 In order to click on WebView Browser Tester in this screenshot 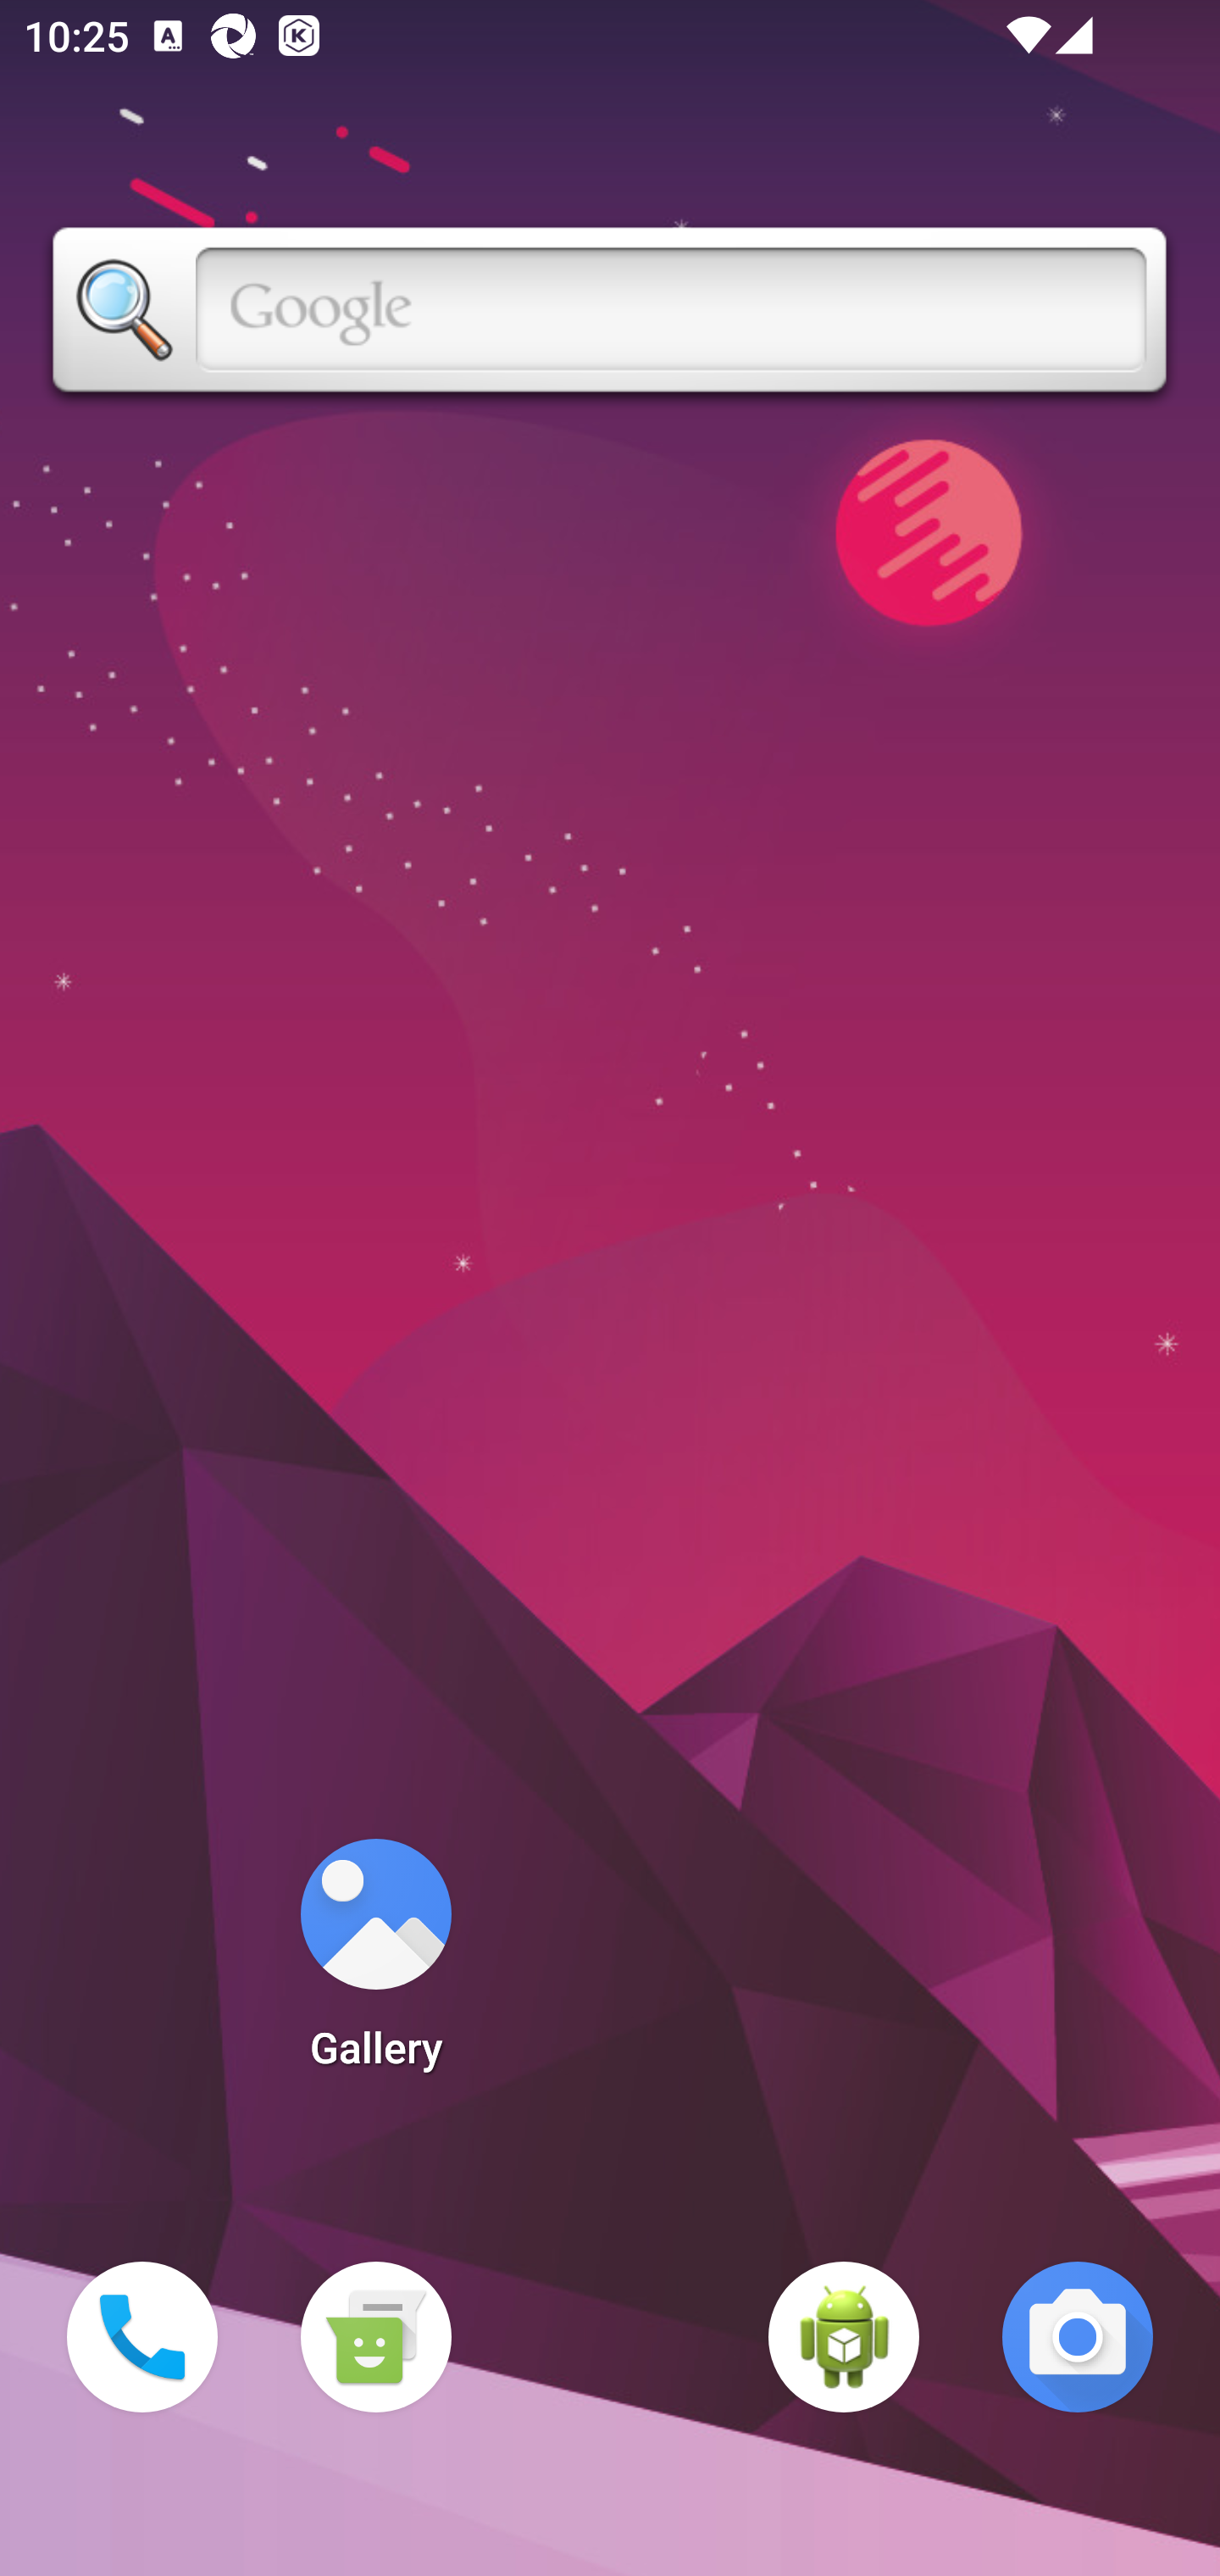, I will do `click(844, 2337)`.